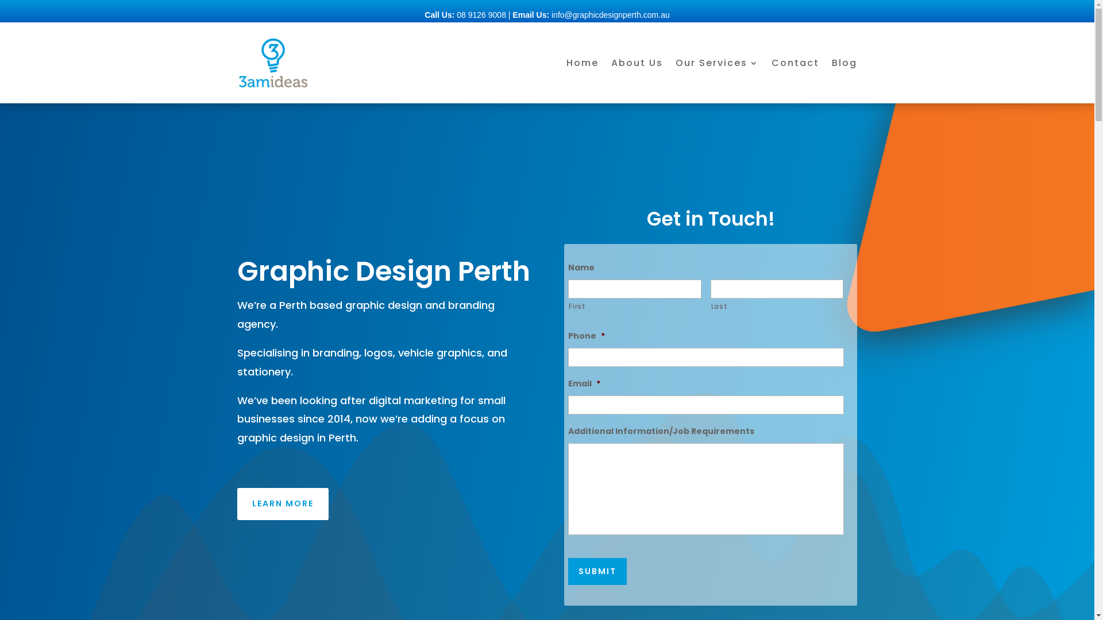 The image size is (1103, 620). I want to click on Our Services, so click(717, 65).